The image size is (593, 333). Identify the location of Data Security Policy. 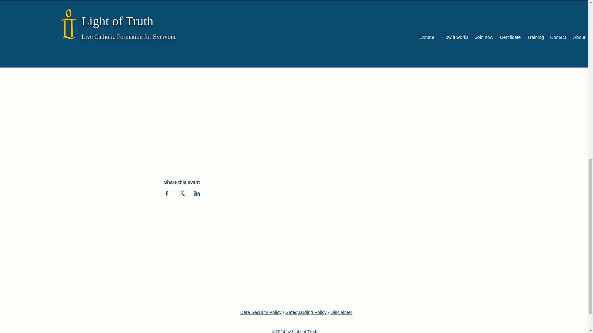
(261, 312).